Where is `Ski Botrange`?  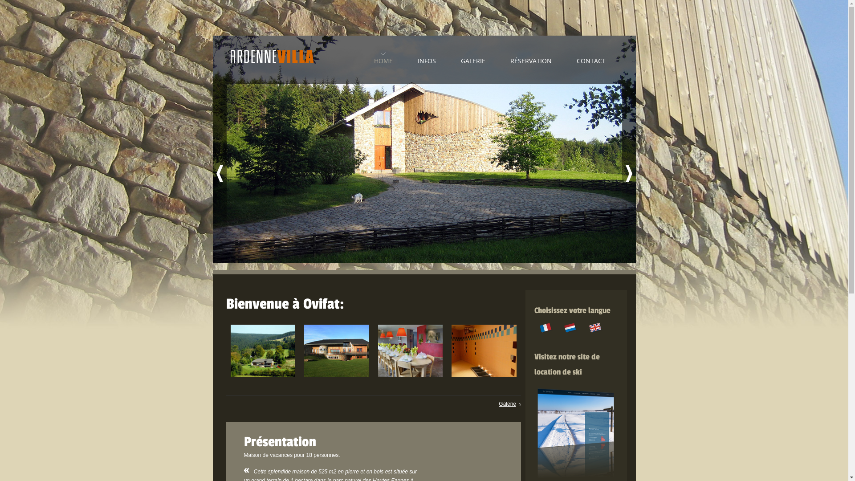 Ski Botrange is located at coordinates (576, 387).